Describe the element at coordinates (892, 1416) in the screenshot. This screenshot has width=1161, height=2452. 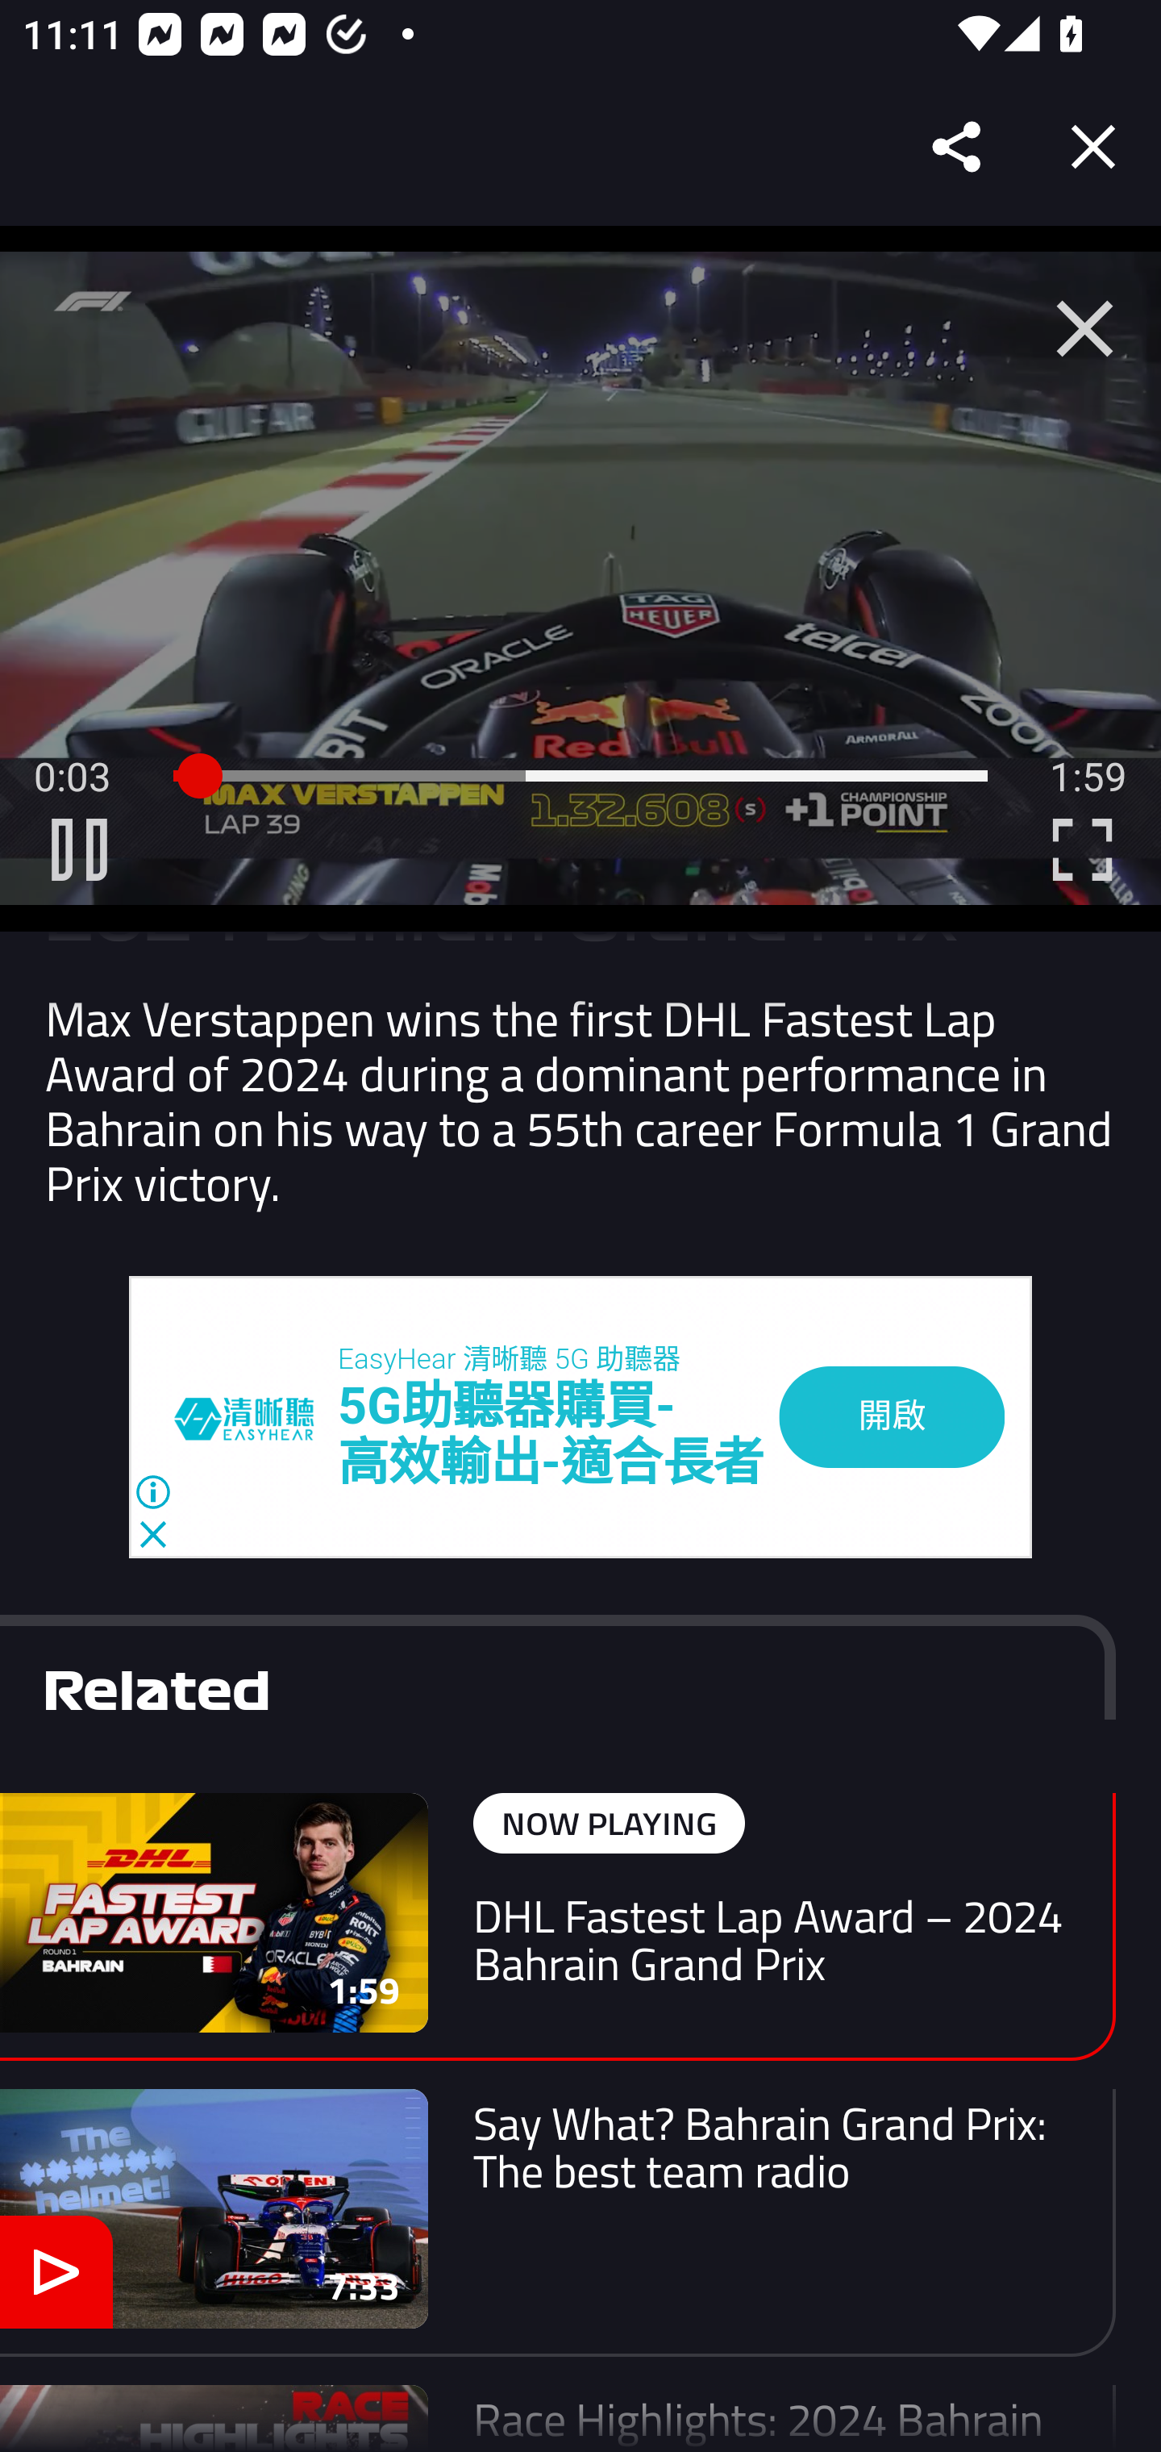
I see `開啟` at that location.